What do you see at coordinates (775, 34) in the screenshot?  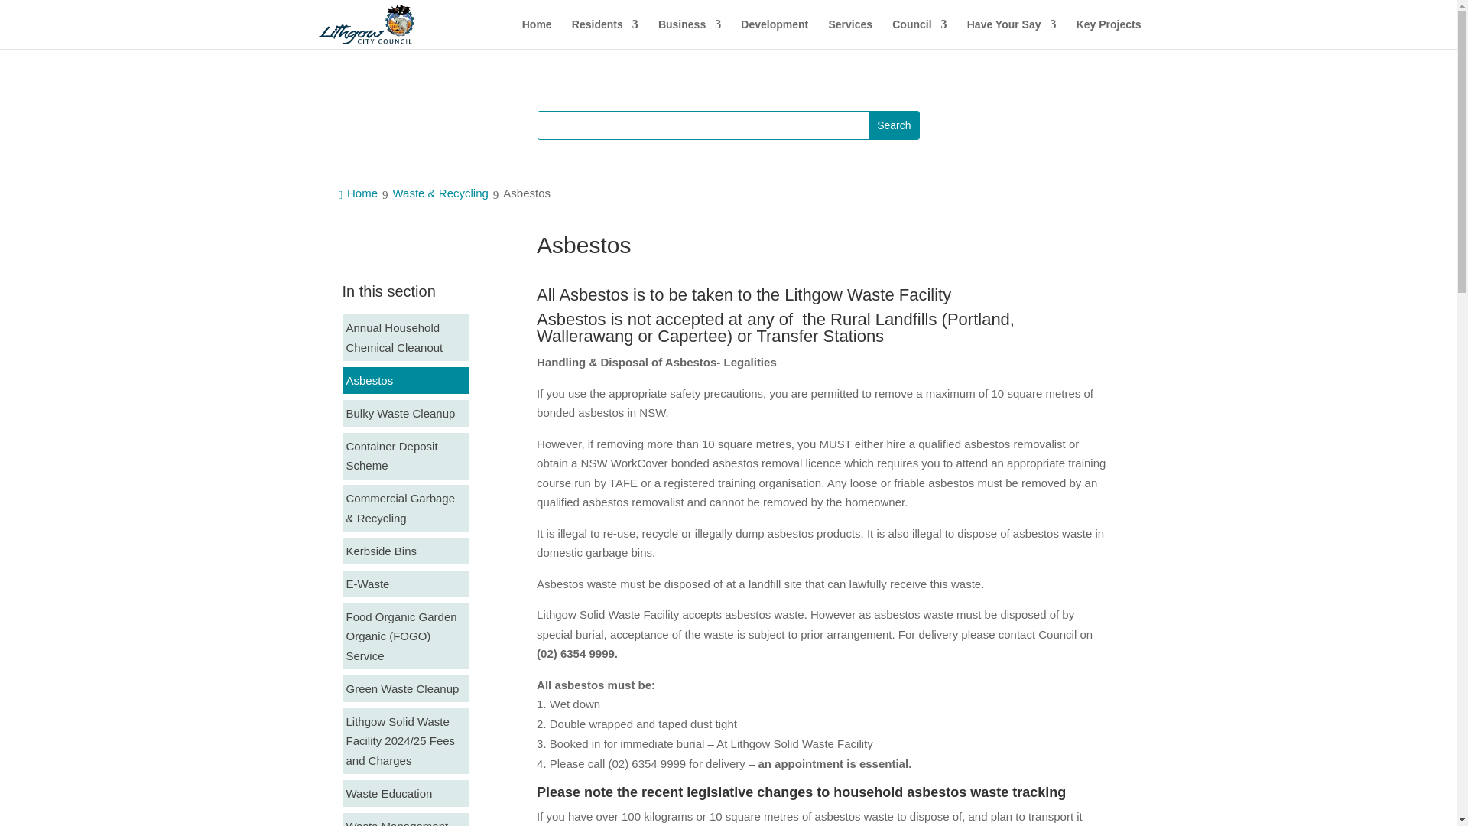 I see `Development` at bounding box center [775, 34].